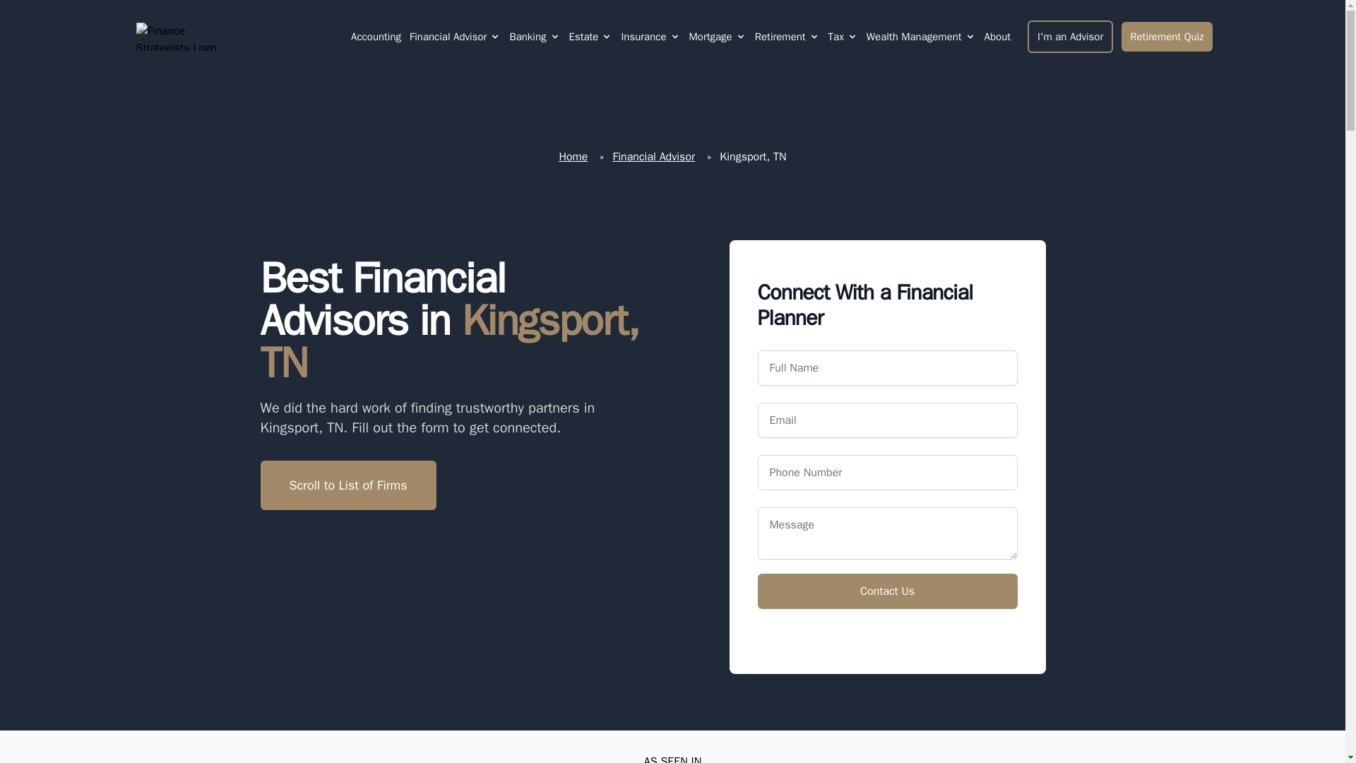 The image size is (1356, 763). What do you see at coordinates (528, 37) in the screenshot?
I see `Banking` at bounding box center [528, 37].